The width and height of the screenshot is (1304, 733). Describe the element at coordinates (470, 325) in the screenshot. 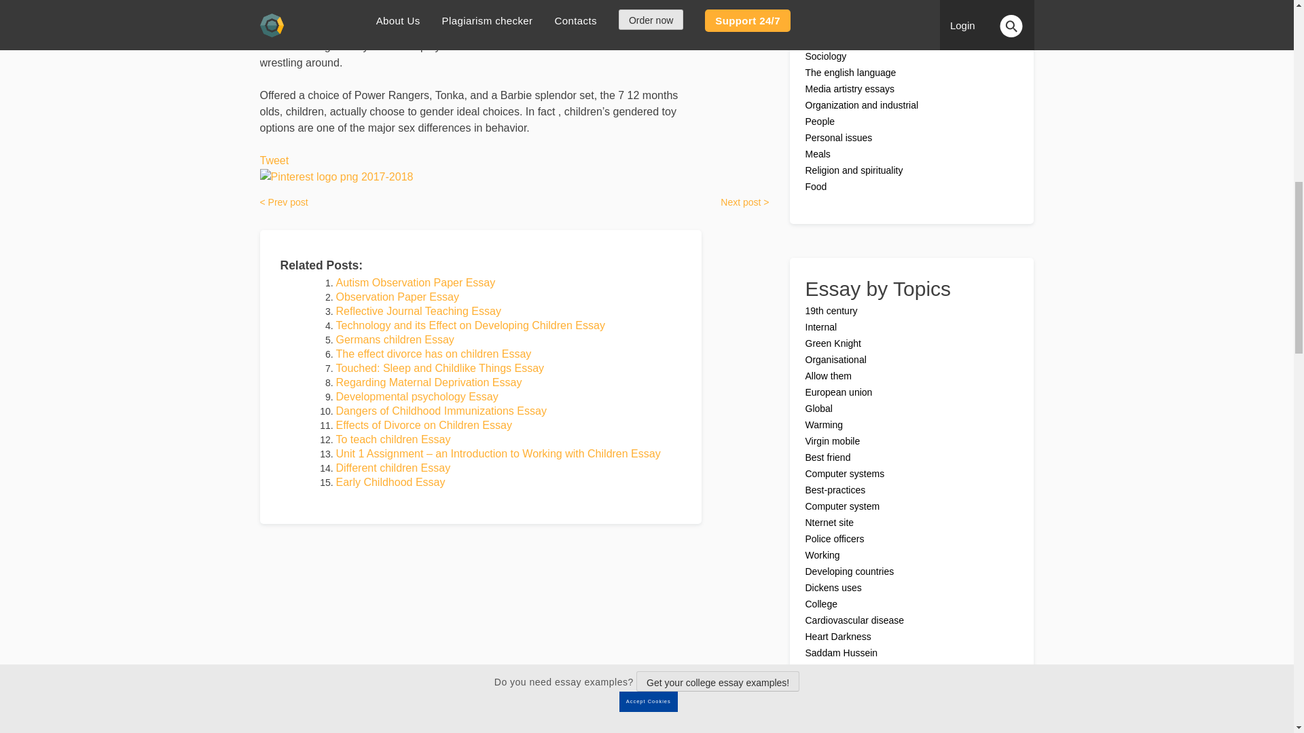

I see `Technology and its Effect on Developing Children Essay` at that location.